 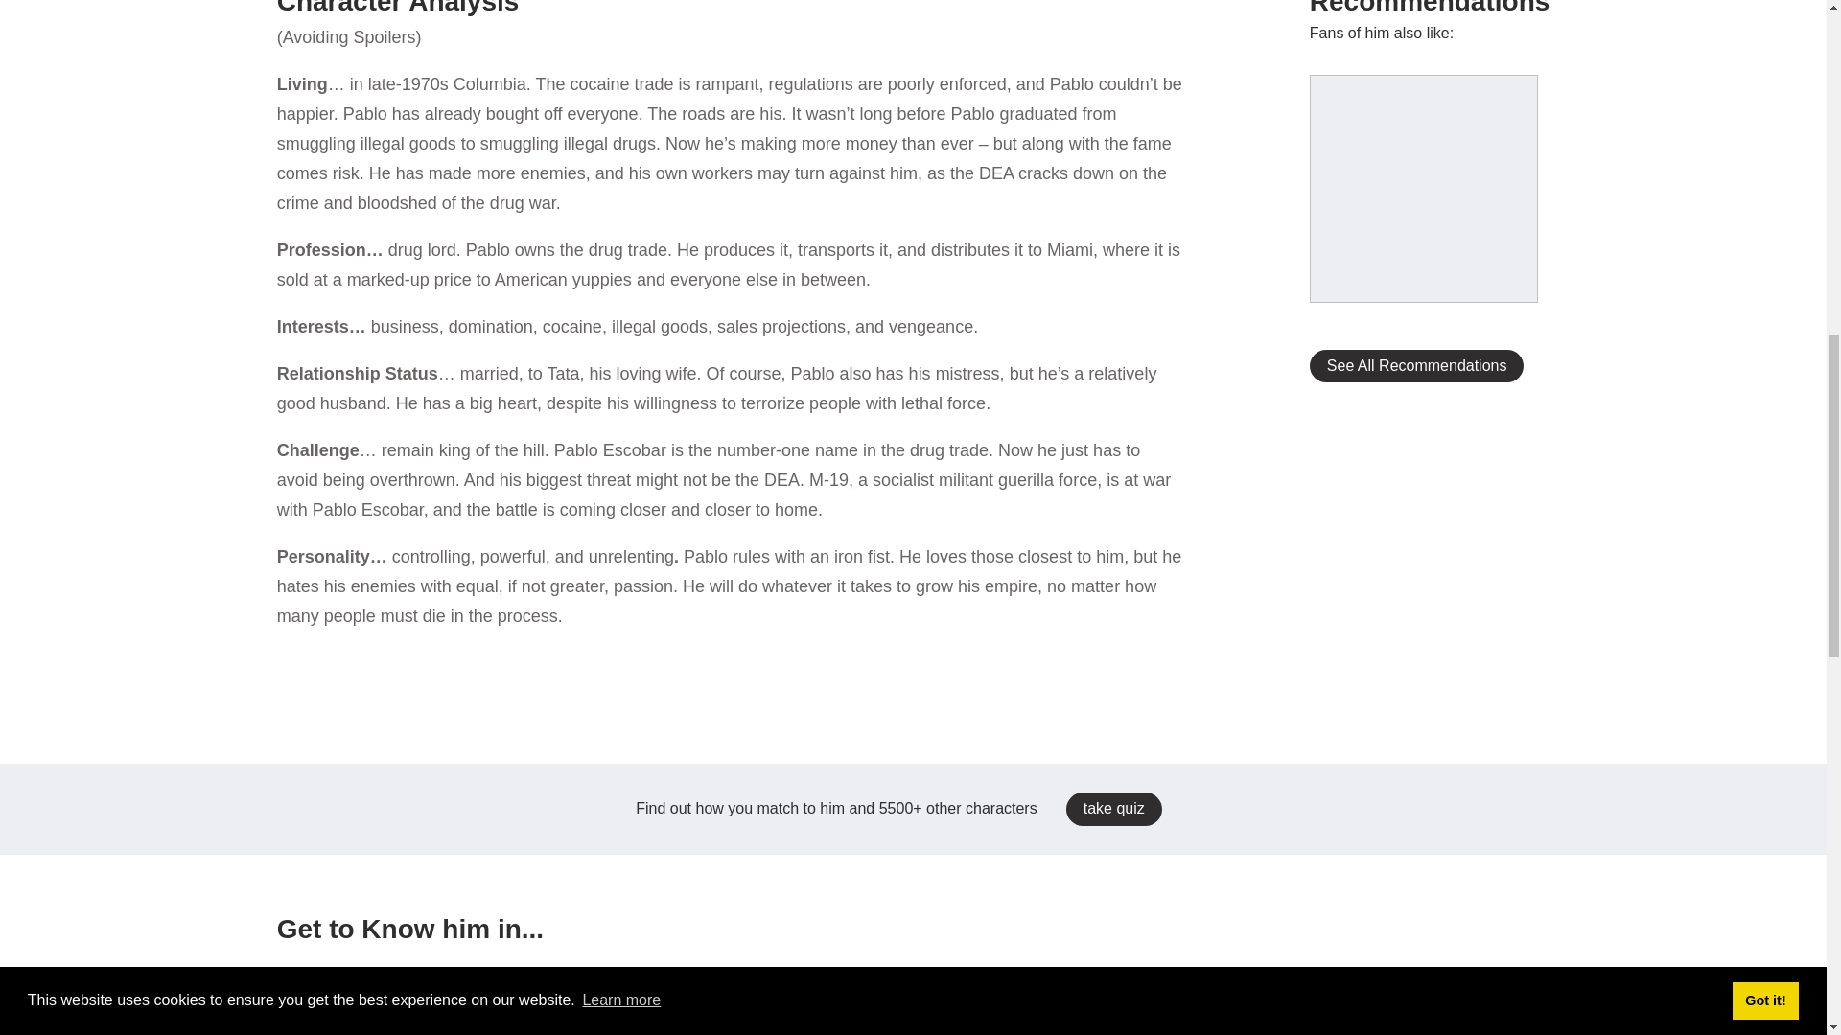 I want to click on take quiz, so click(x=1113, y=809).